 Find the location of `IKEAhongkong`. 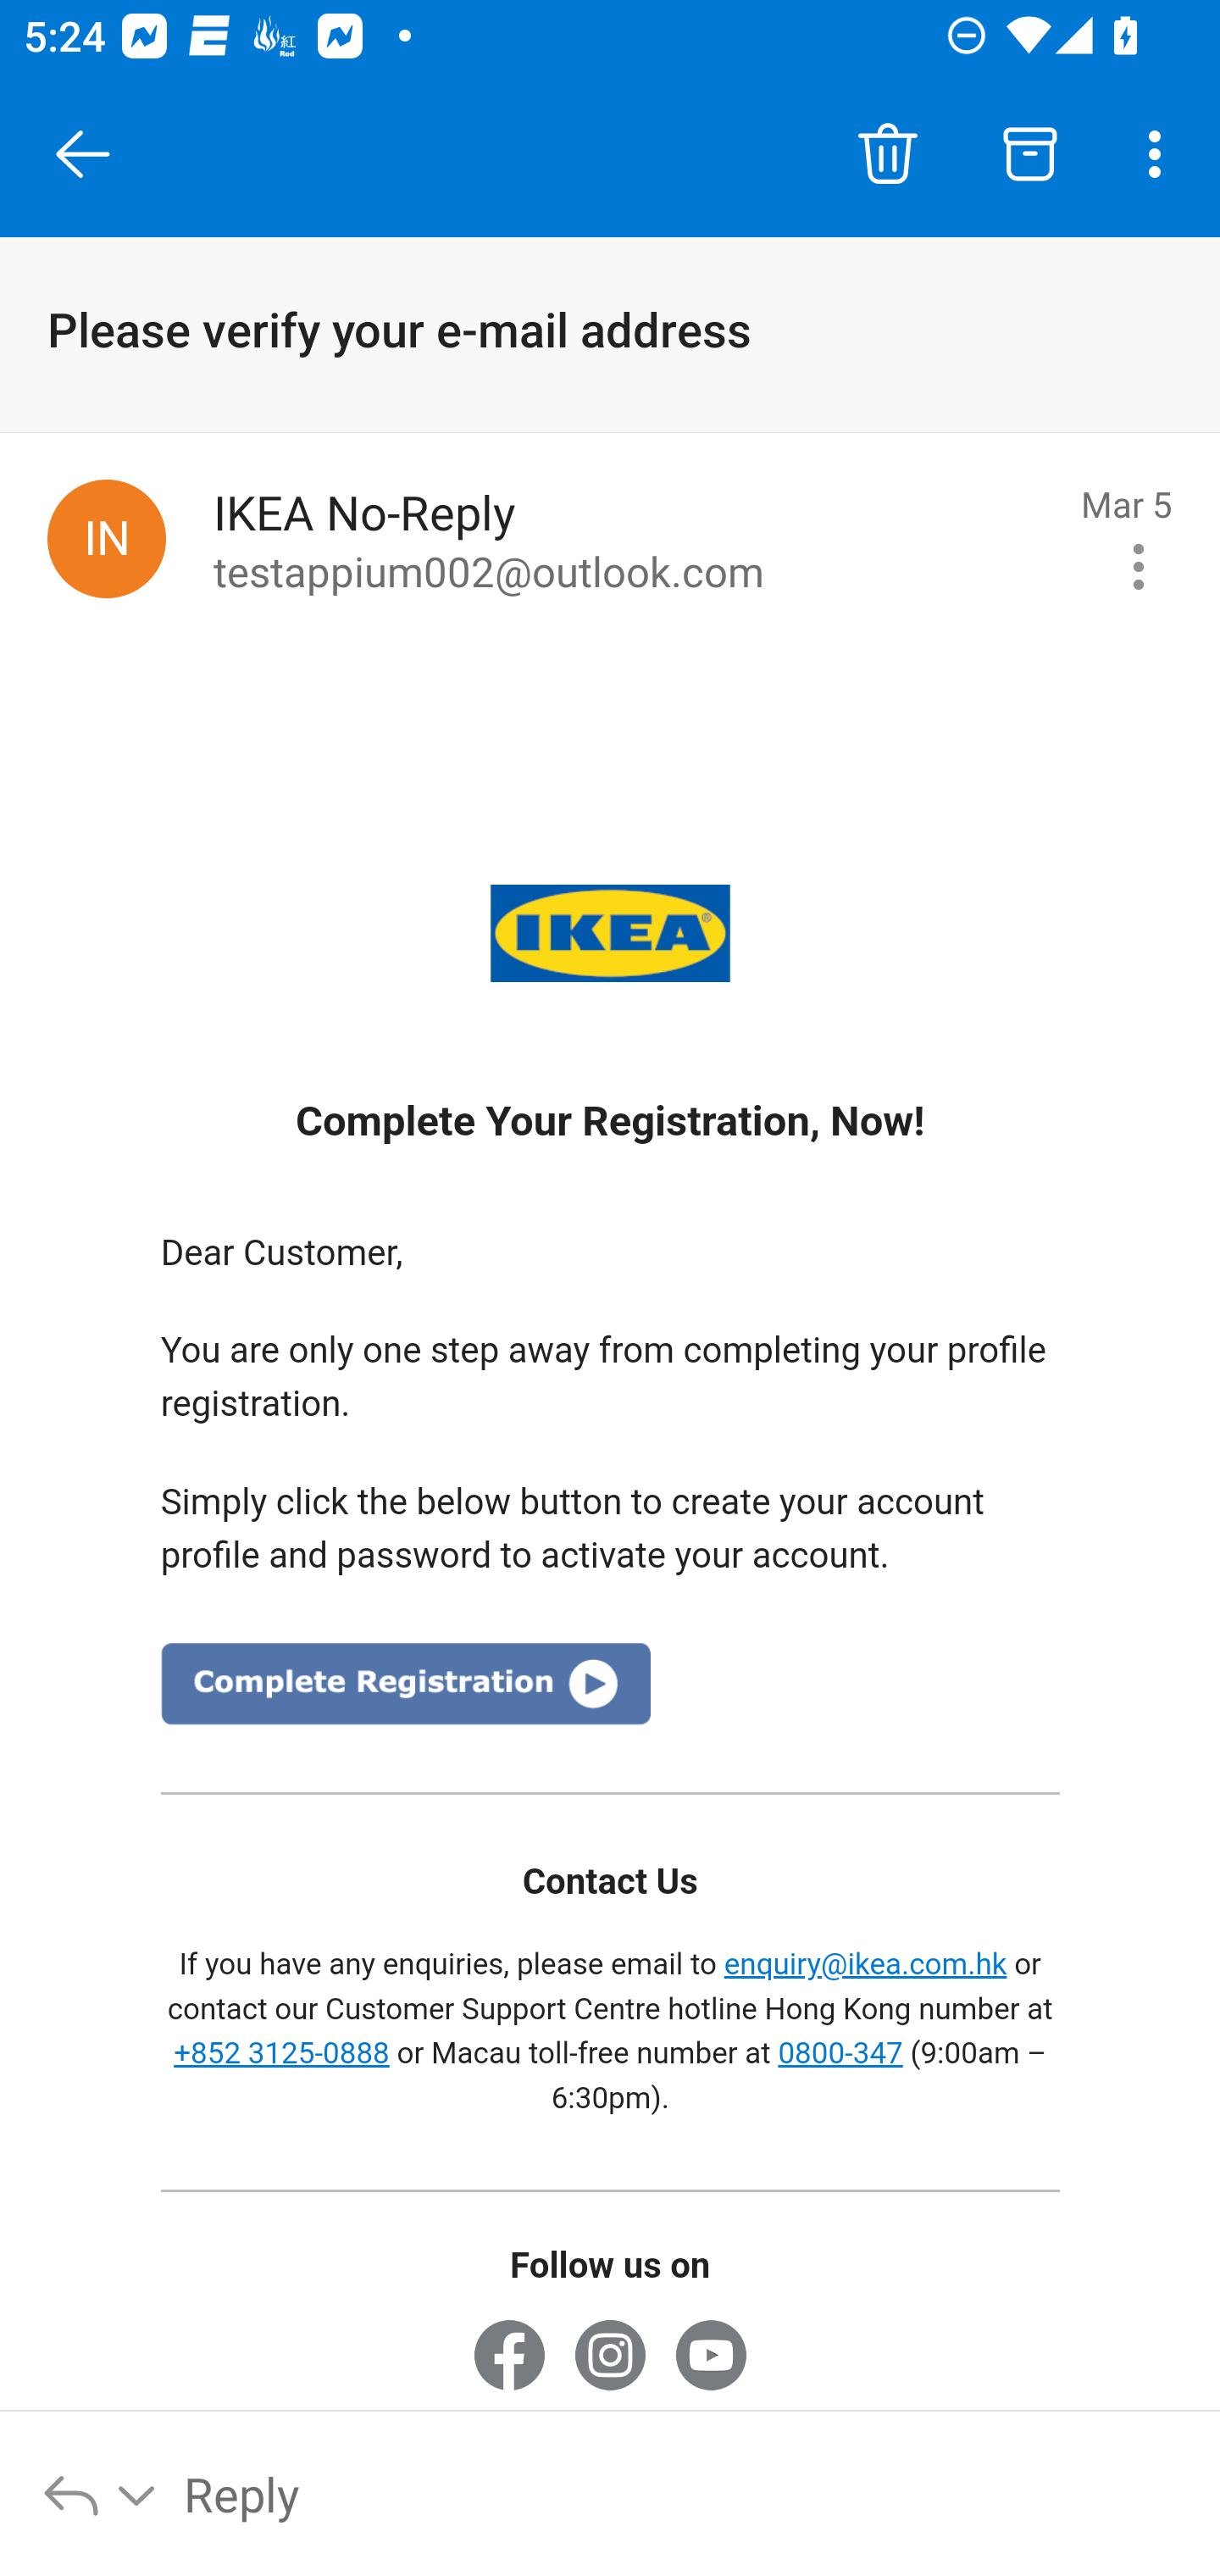

IKEAhongkong is located at coordinates (509, 2362).